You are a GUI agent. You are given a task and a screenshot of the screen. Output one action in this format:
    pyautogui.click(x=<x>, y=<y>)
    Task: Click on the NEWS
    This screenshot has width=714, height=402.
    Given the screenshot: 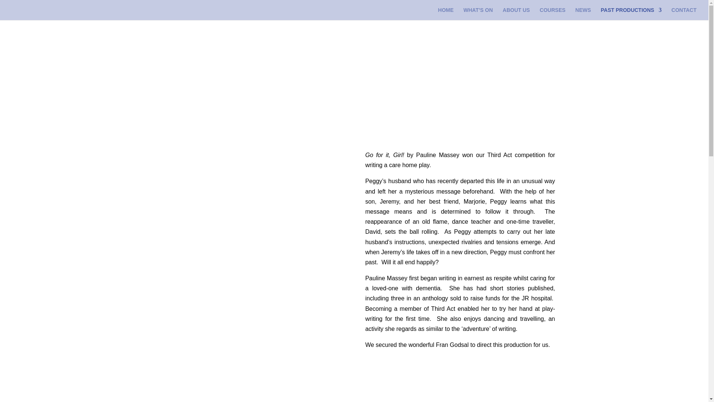 What is the action you would take?
    pyautogui.click(x=583, y=14)
    